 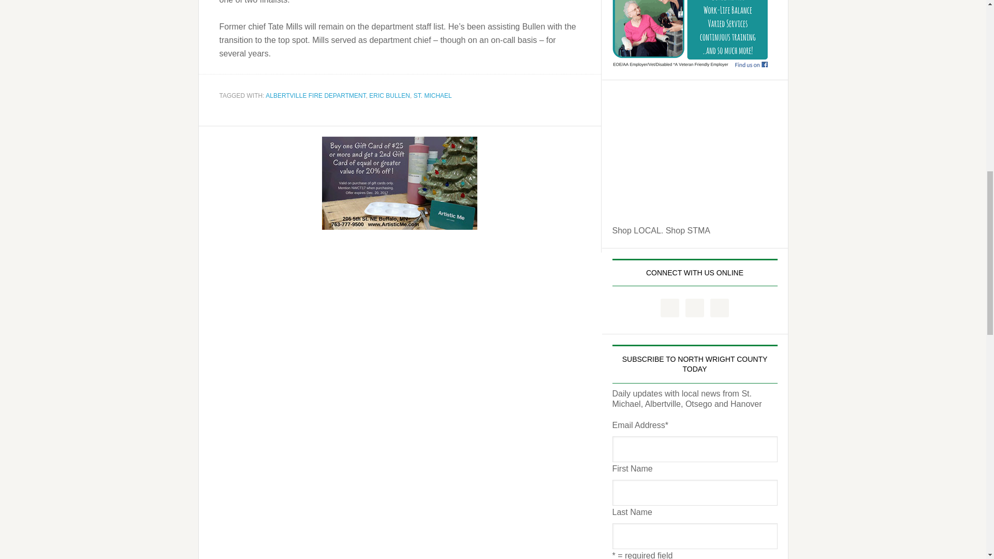 What do you see at coordinates (433, 96) in the screenshot?
I see `ST. MICHAEL` at bounding box center [433, 96].